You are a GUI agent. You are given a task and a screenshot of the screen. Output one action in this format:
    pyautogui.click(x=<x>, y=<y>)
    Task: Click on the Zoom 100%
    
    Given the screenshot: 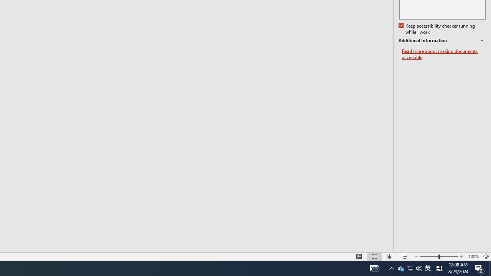 What is the action you would take?
    pyautogui.click(x=473, y=256)
    